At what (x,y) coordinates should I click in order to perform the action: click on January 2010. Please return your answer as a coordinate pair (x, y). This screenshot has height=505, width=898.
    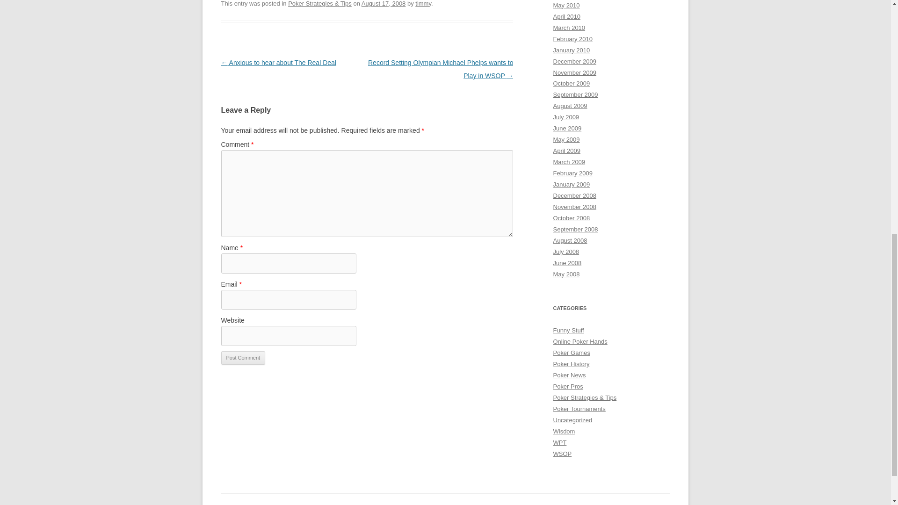
    Looking at the image, I should click on (572, 50).